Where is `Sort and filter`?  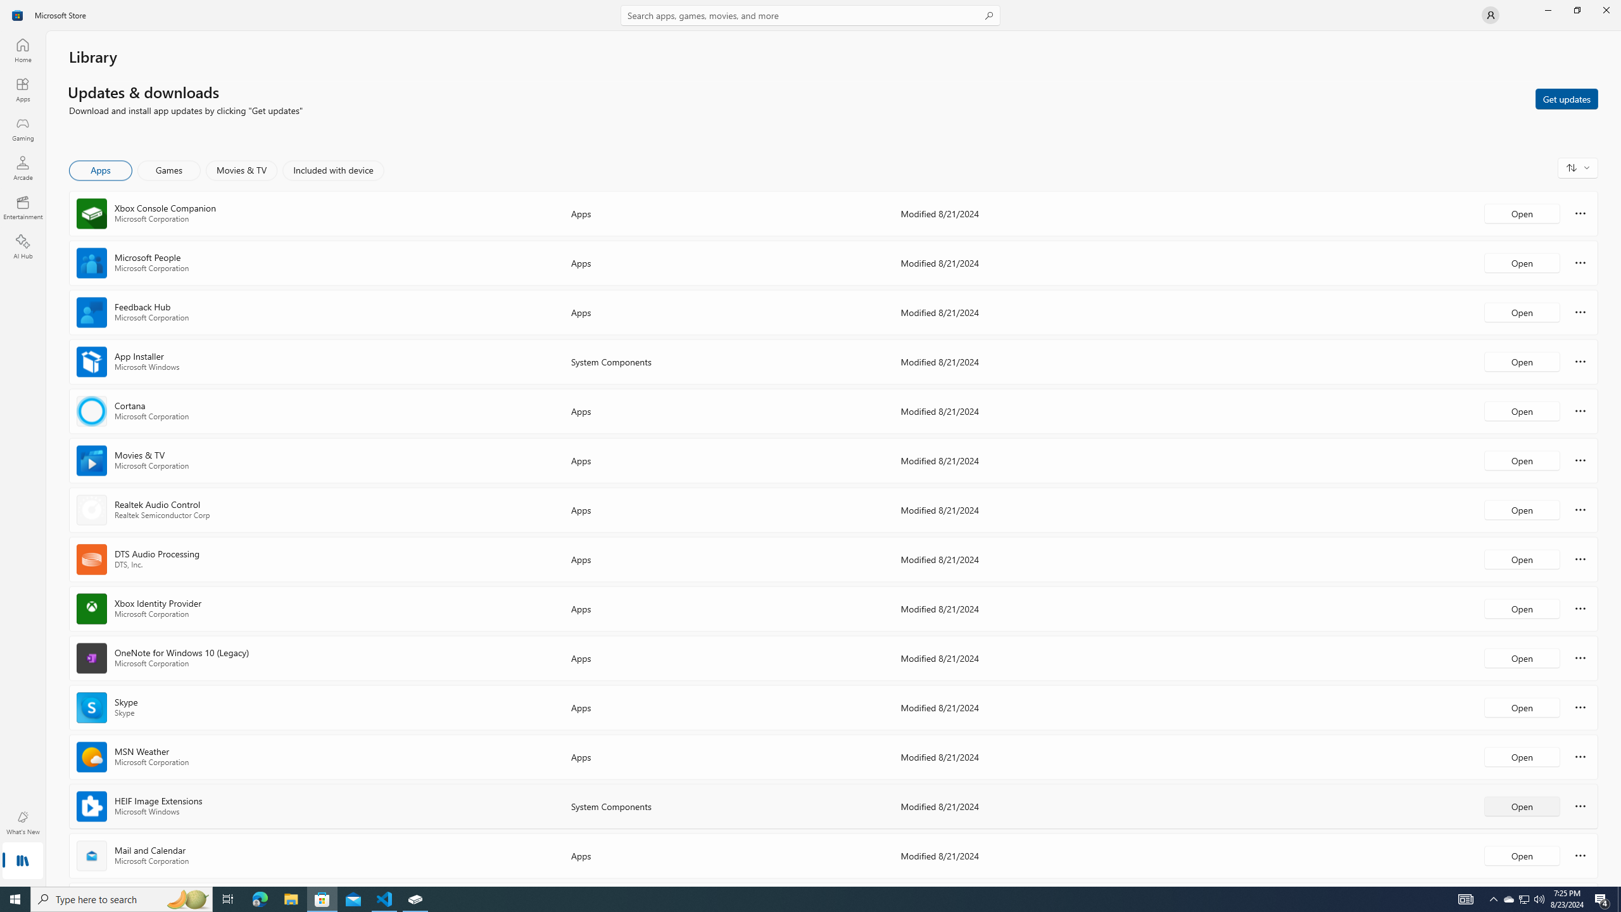
Sort and filter is located at coordinates (1578, 167).